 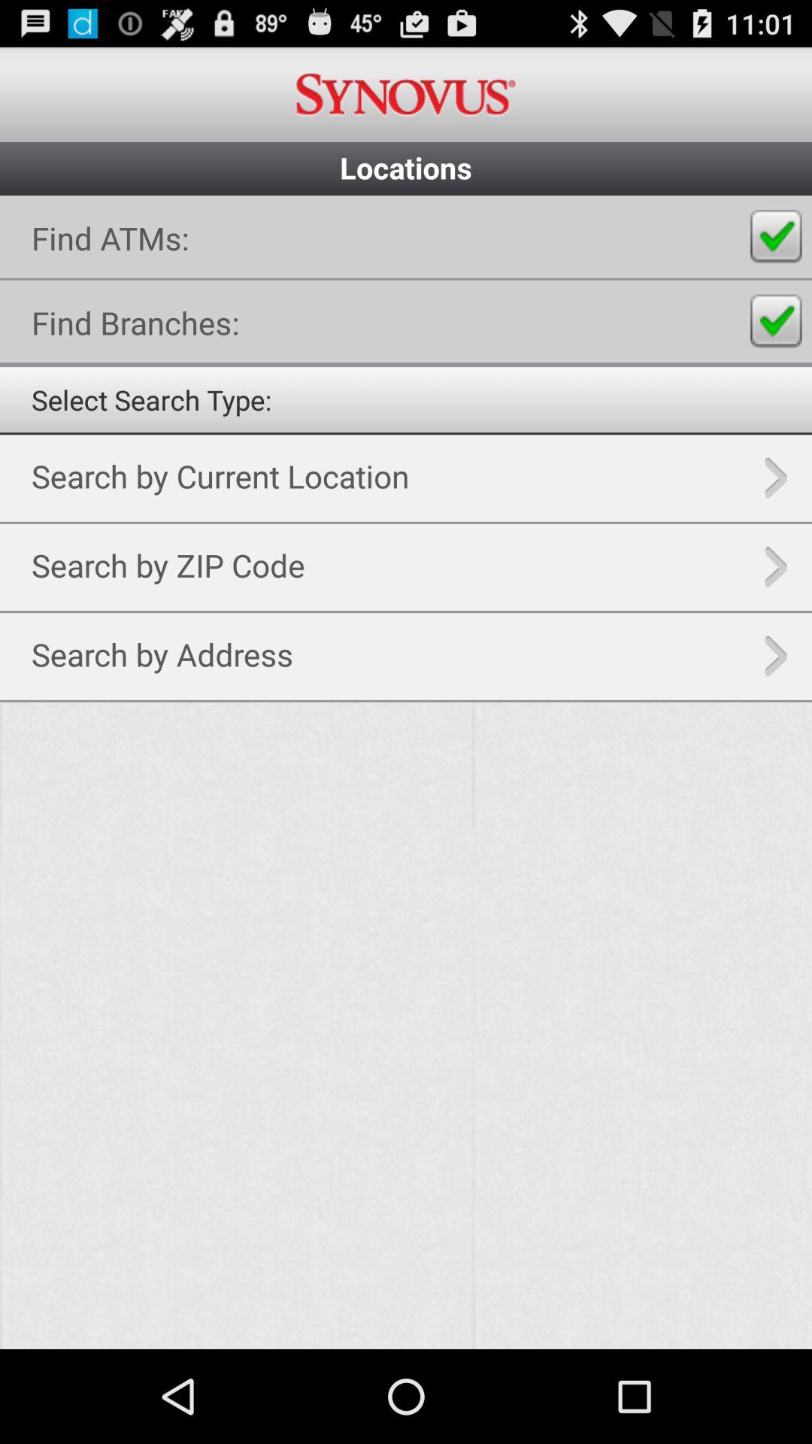 What do you see at coordinates (776, 236) in the screenshot?
I see `radio button for finding atms` at bounding box center [776, 236].